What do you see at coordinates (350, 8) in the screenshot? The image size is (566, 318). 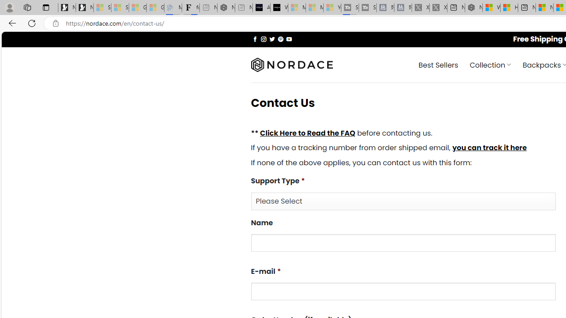 I see `Streaming Coverage | T3 - Sleeping` at bounding box center [350, 8].